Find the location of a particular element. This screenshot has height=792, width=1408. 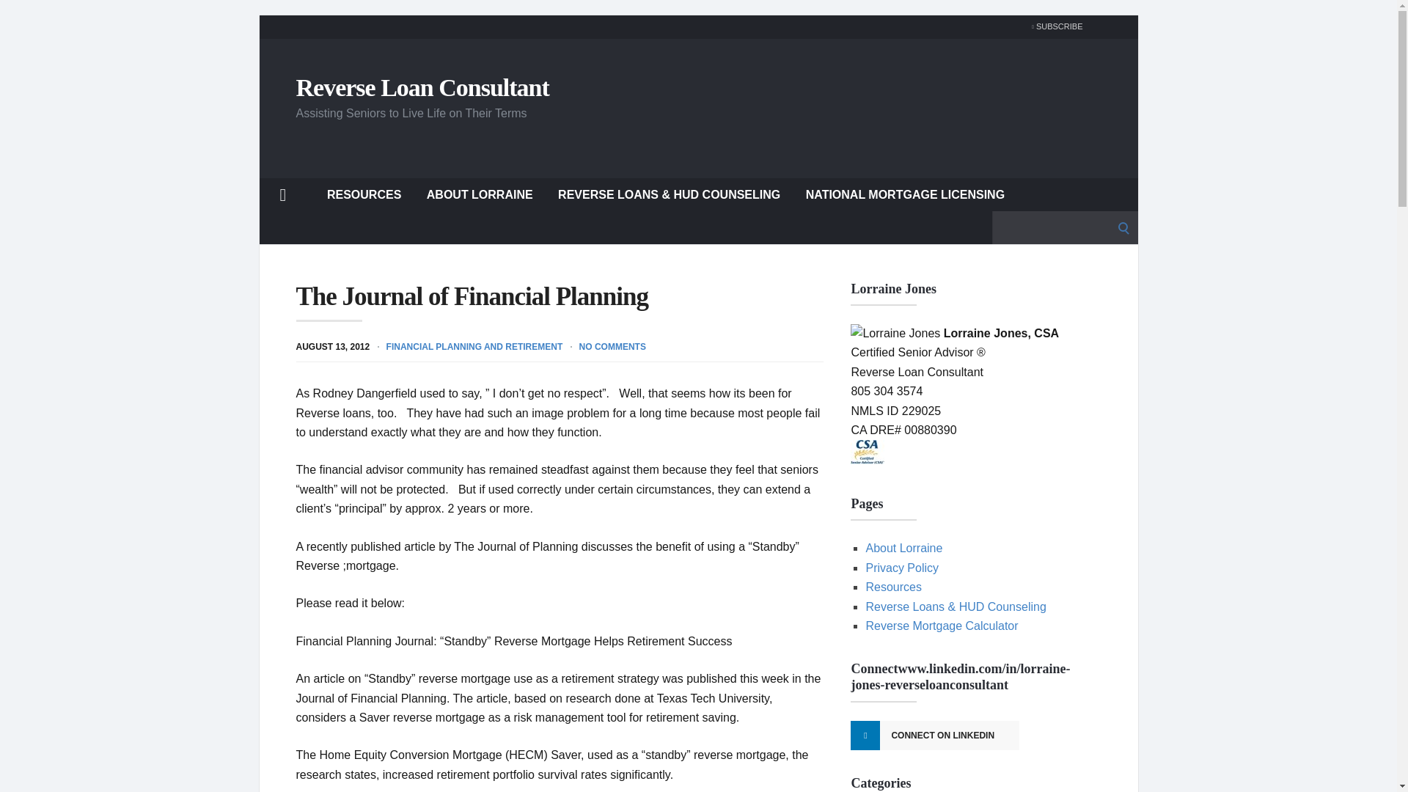

Search is located at coordinates (16, 16).